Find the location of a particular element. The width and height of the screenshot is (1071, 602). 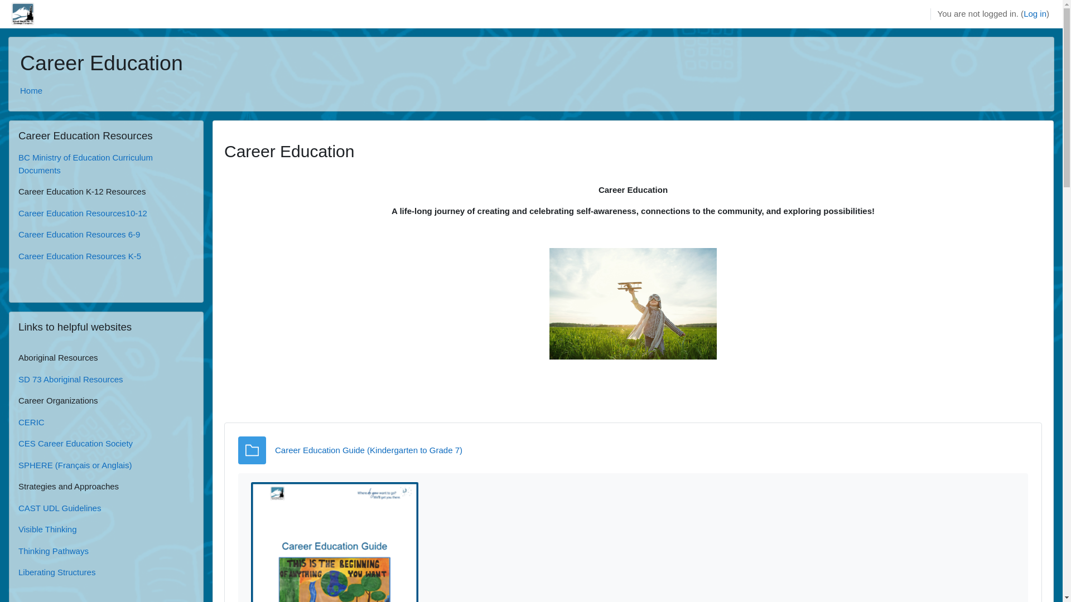

Thinking Pathways is located at coordinates (54, 551).